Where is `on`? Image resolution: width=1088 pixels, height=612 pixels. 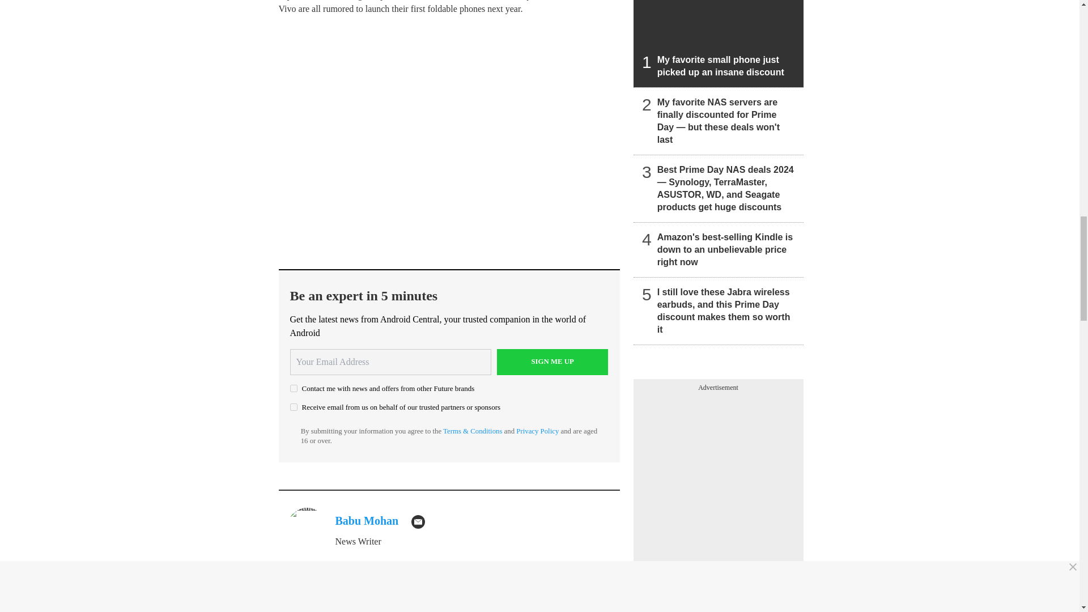 on is located at coordinates (294, 407).